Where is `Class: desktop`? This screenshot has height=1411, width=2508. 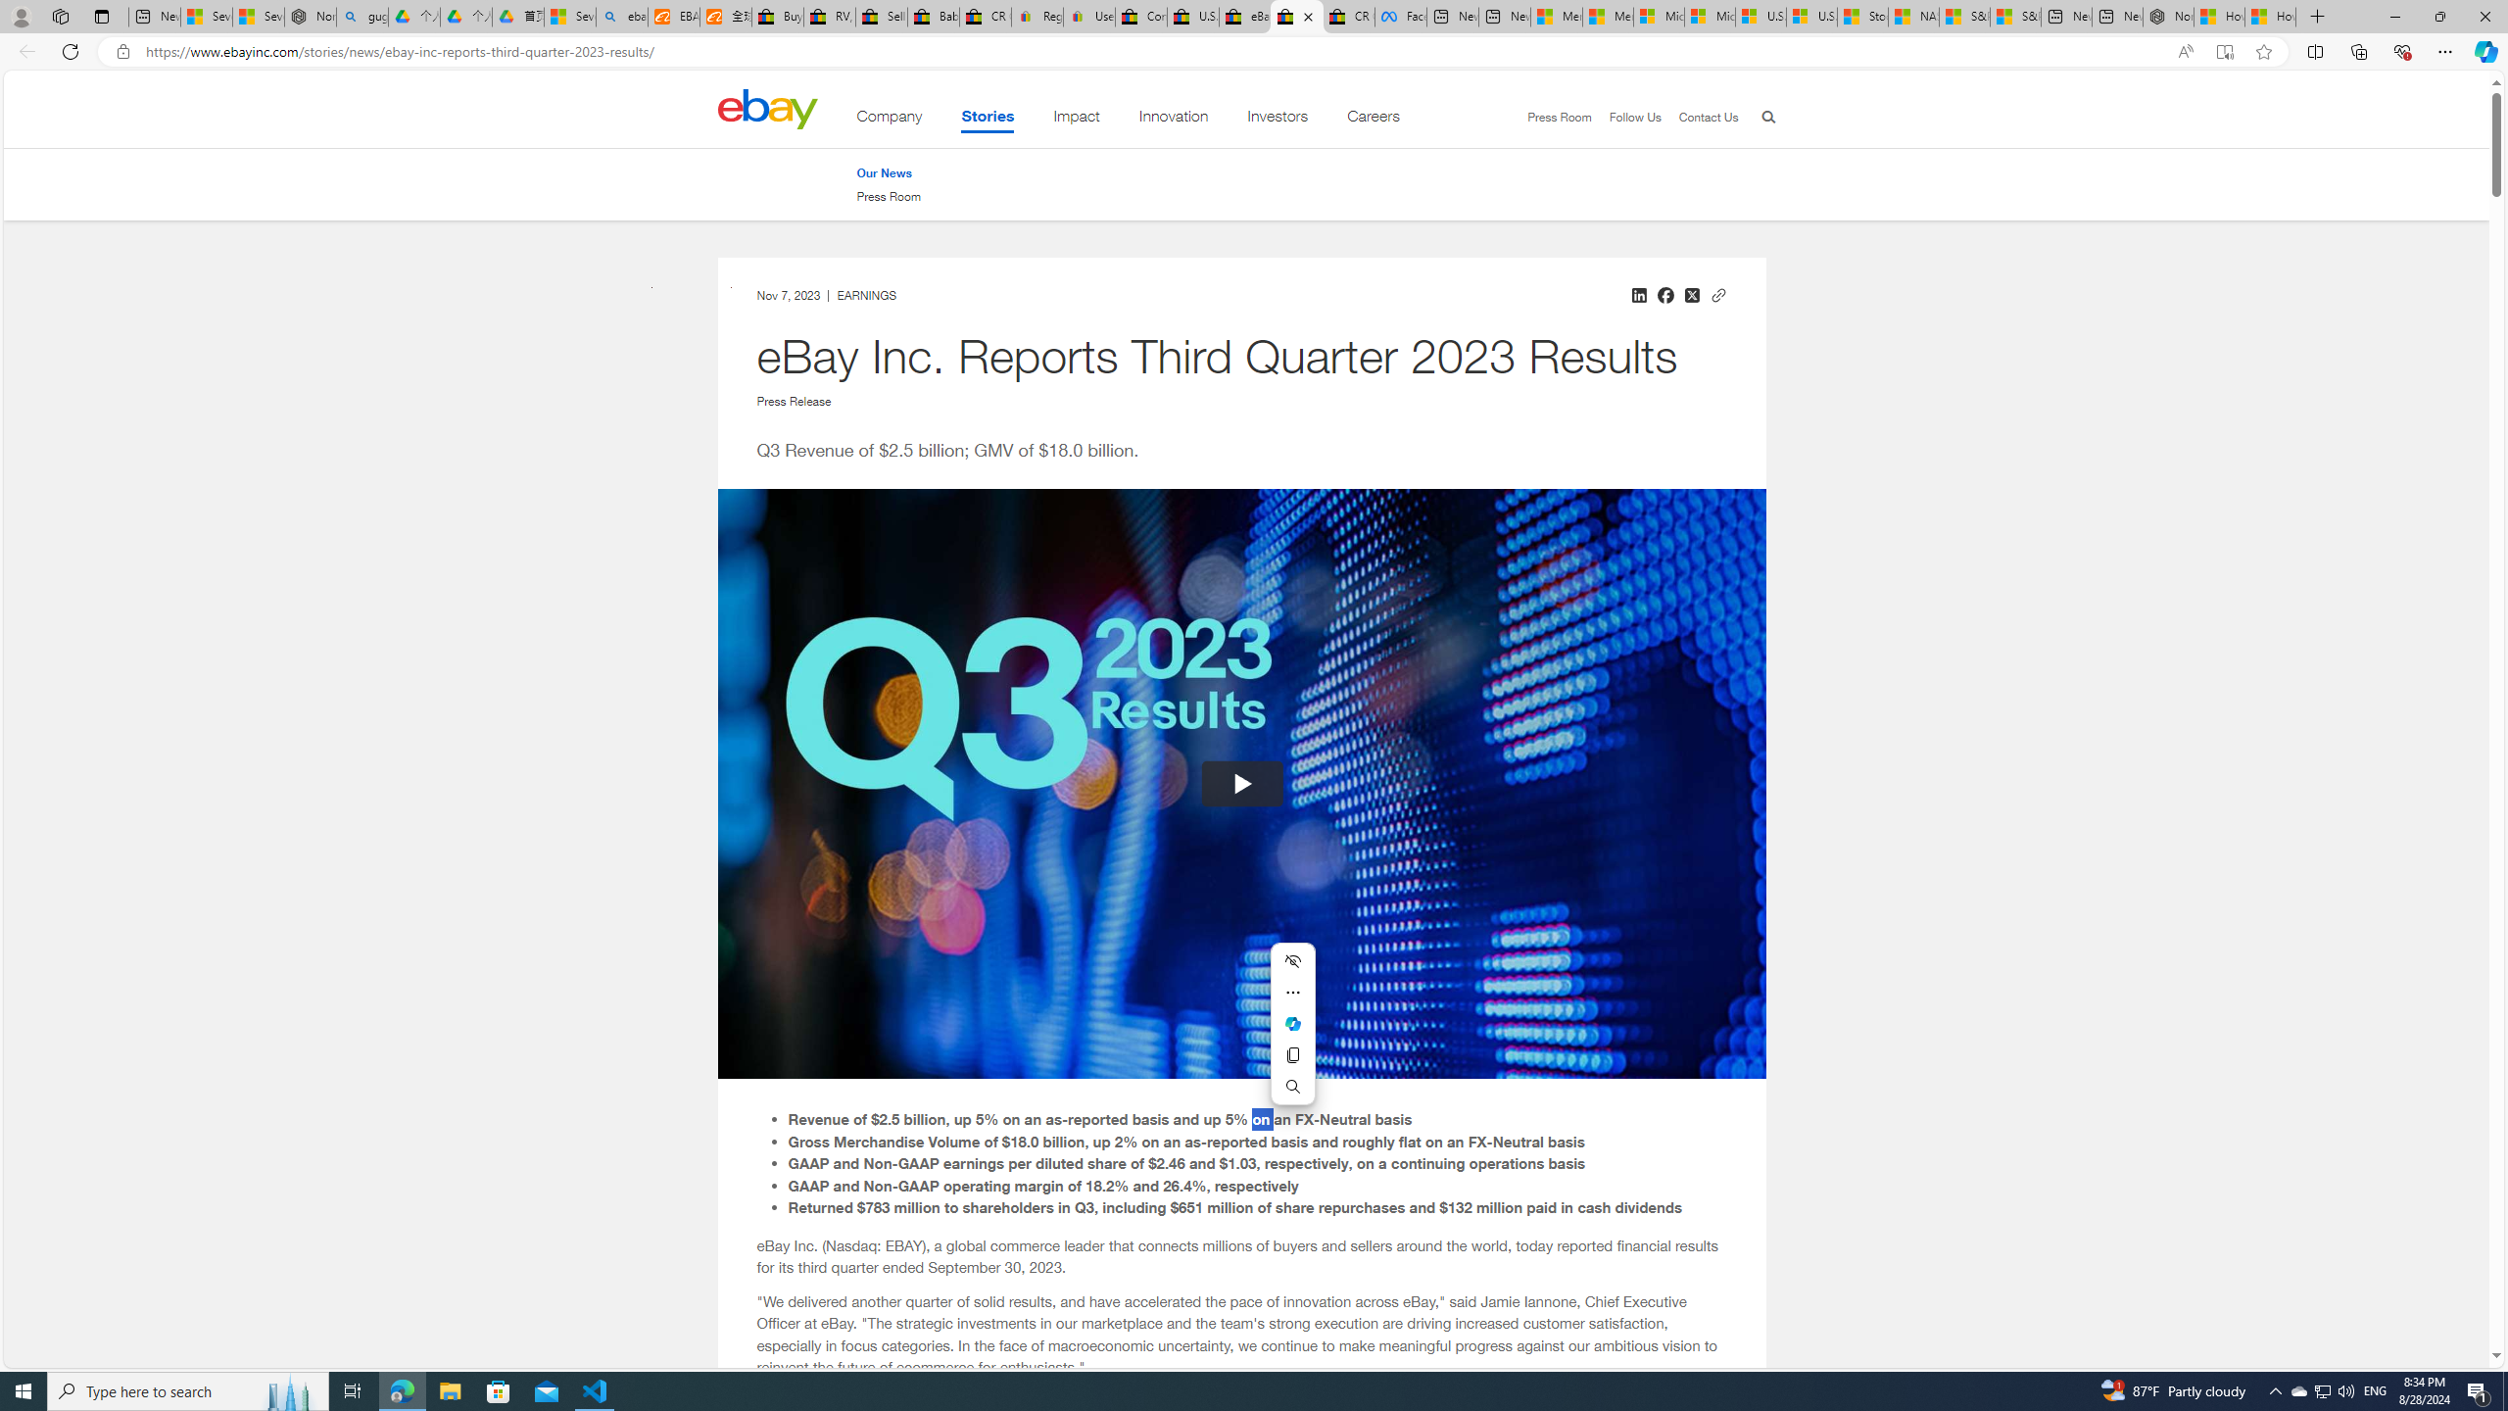 Class: desktop is located at coordinates (767, 109).